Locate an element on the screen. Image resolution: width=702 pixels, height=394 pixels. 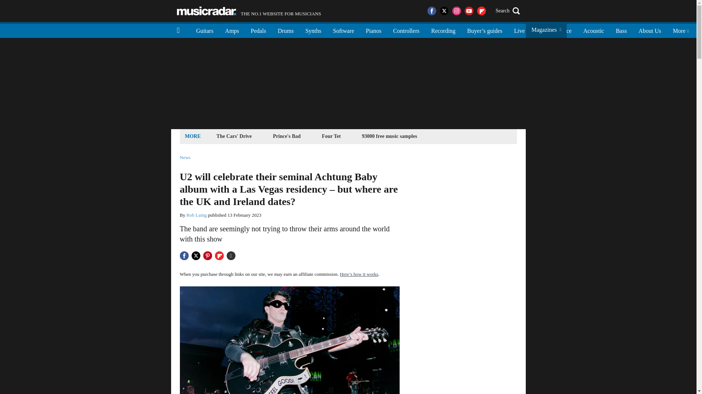
Bass is located at coordinates (621, 30).